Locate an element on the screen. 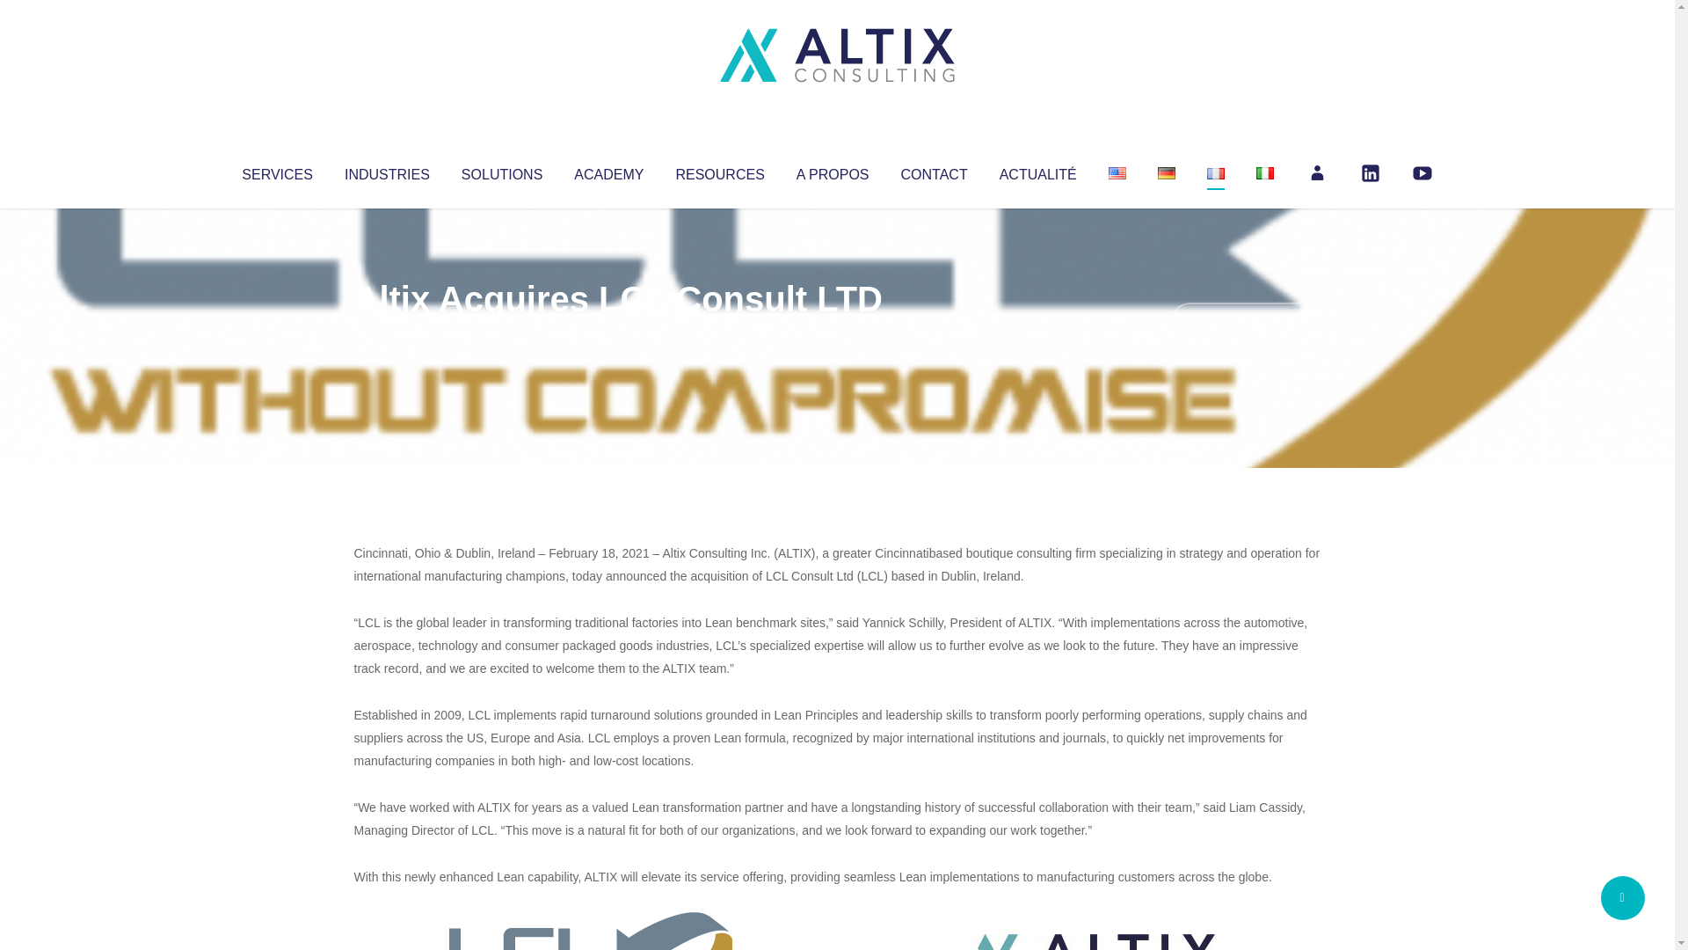 This screenshot has width=1688, height=950. RESOURCES is located at coordinates (719, 171).